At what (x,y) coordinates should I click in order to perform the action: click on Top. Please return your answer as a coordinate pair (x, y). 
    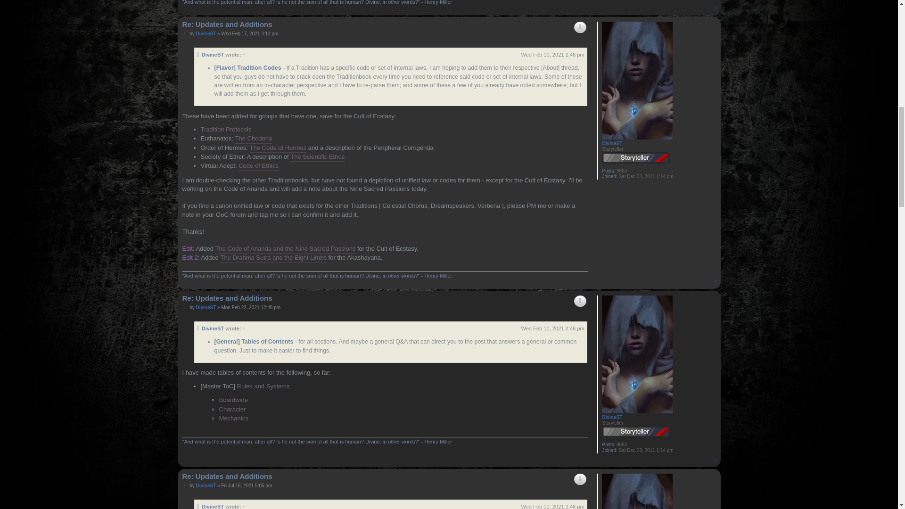
    Looking at the image, I should click on (716, 283).